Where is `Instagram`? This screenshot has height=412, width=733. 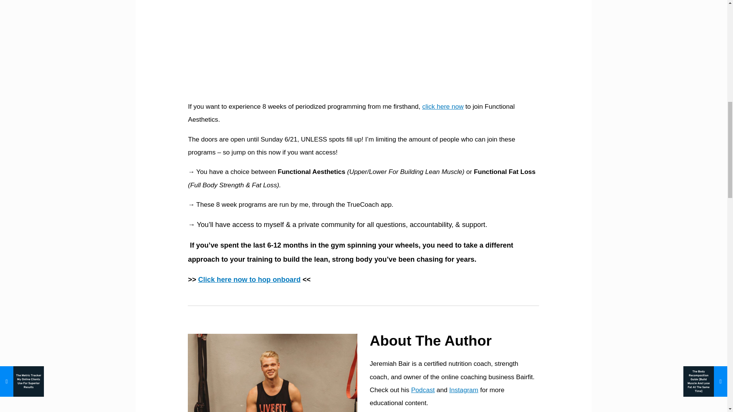 Instagram is located at coordinates (463, 390).